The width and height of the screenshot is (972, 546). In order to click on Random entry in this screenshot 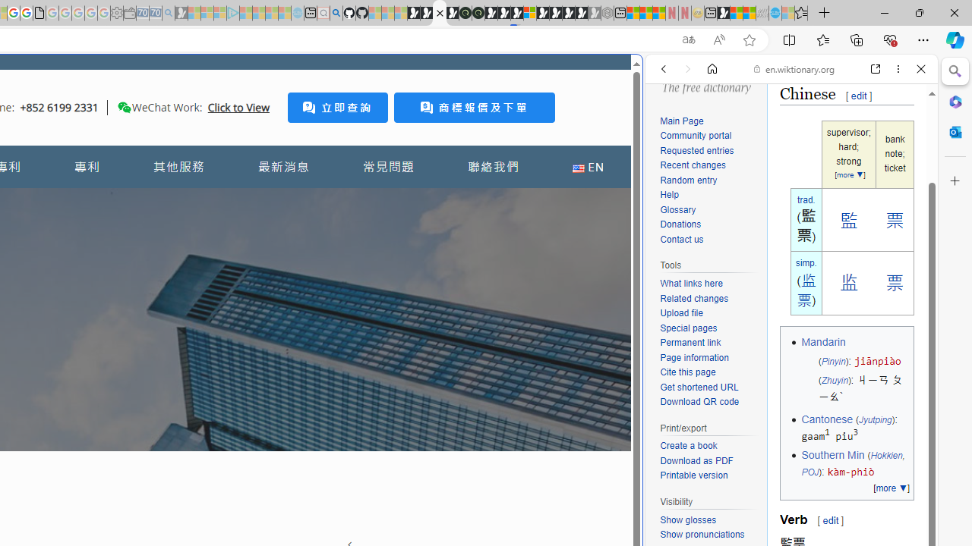, I will do `click(688, 179)`.